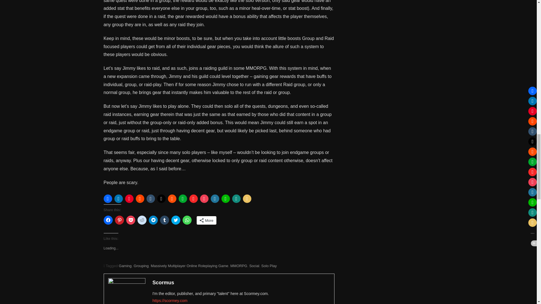 Image resolution: width=541 pixels, height=304 pixels. Describe the element at coordinates (131, 220) in the screenshot. I see `Click to share on Pocket` at that location.